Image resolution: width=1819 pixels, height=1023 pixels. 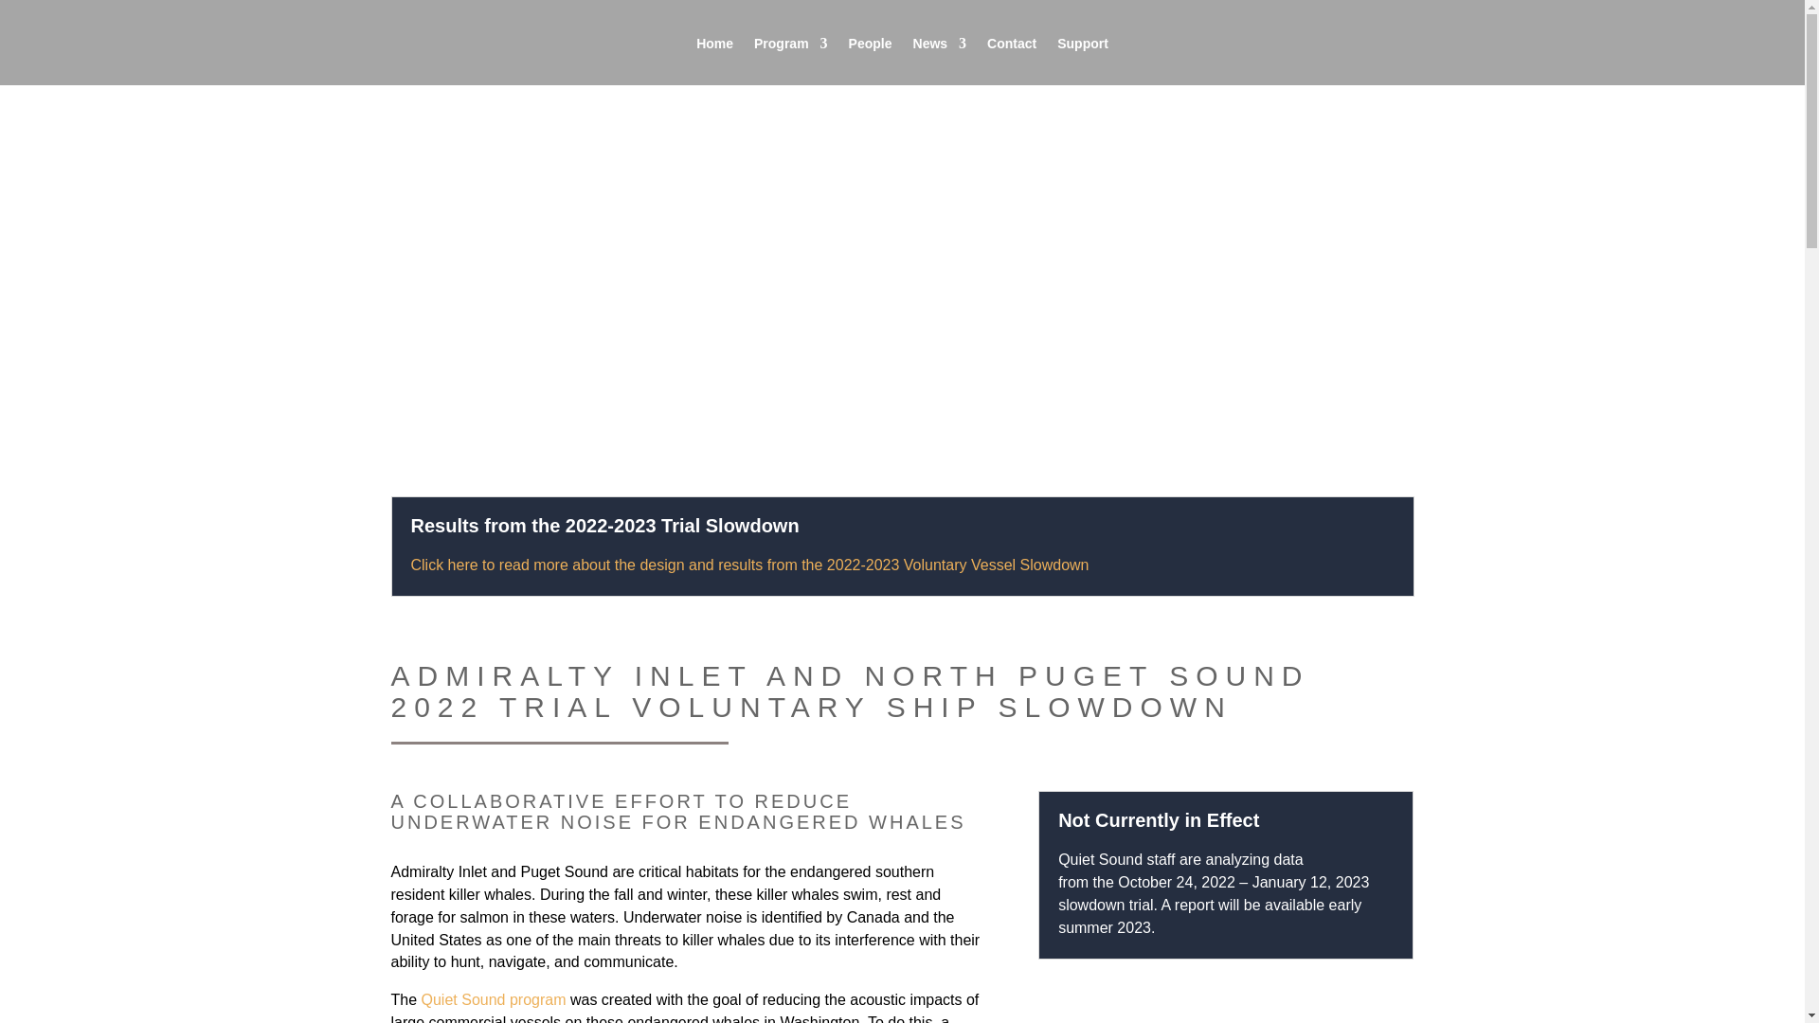 I want to click on Program, so click(x=790, y=44).